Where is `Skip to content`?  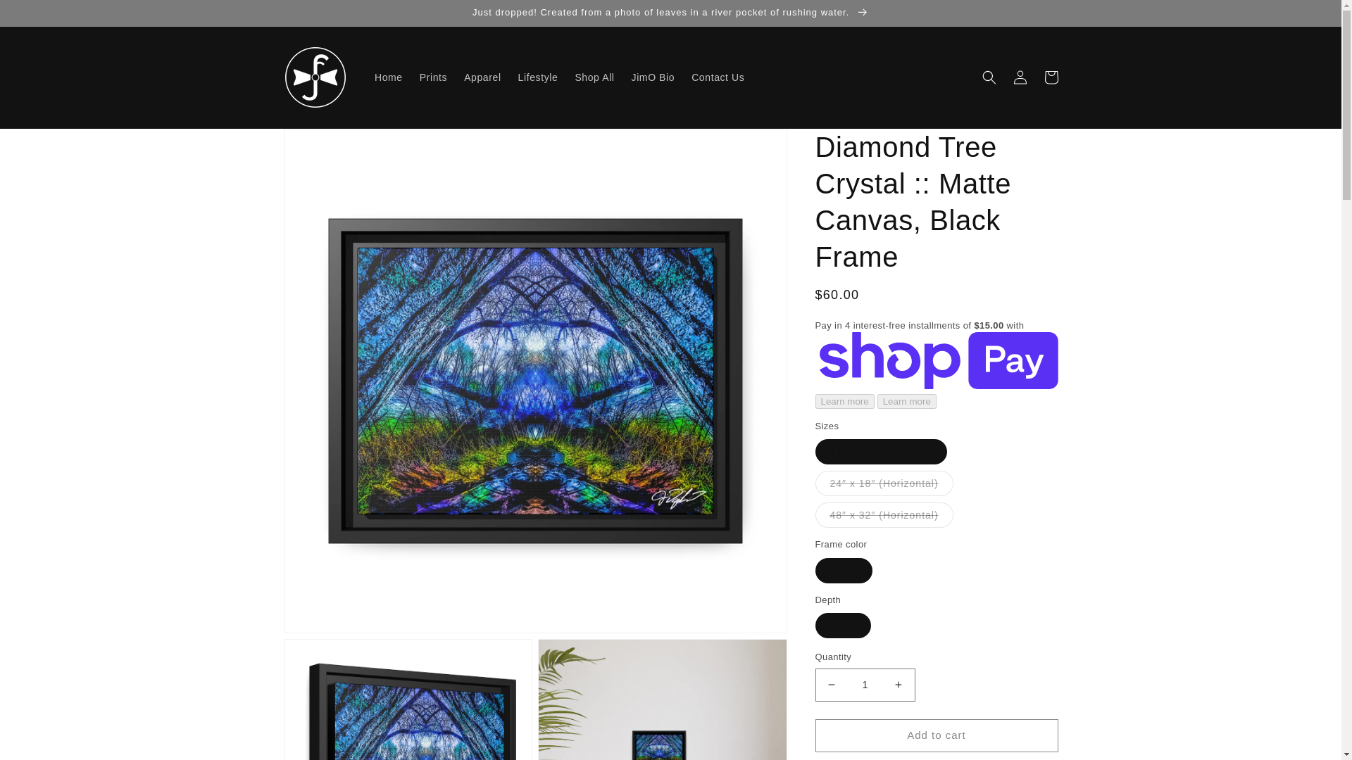 Skip to content is located at coordinates (42, 16).